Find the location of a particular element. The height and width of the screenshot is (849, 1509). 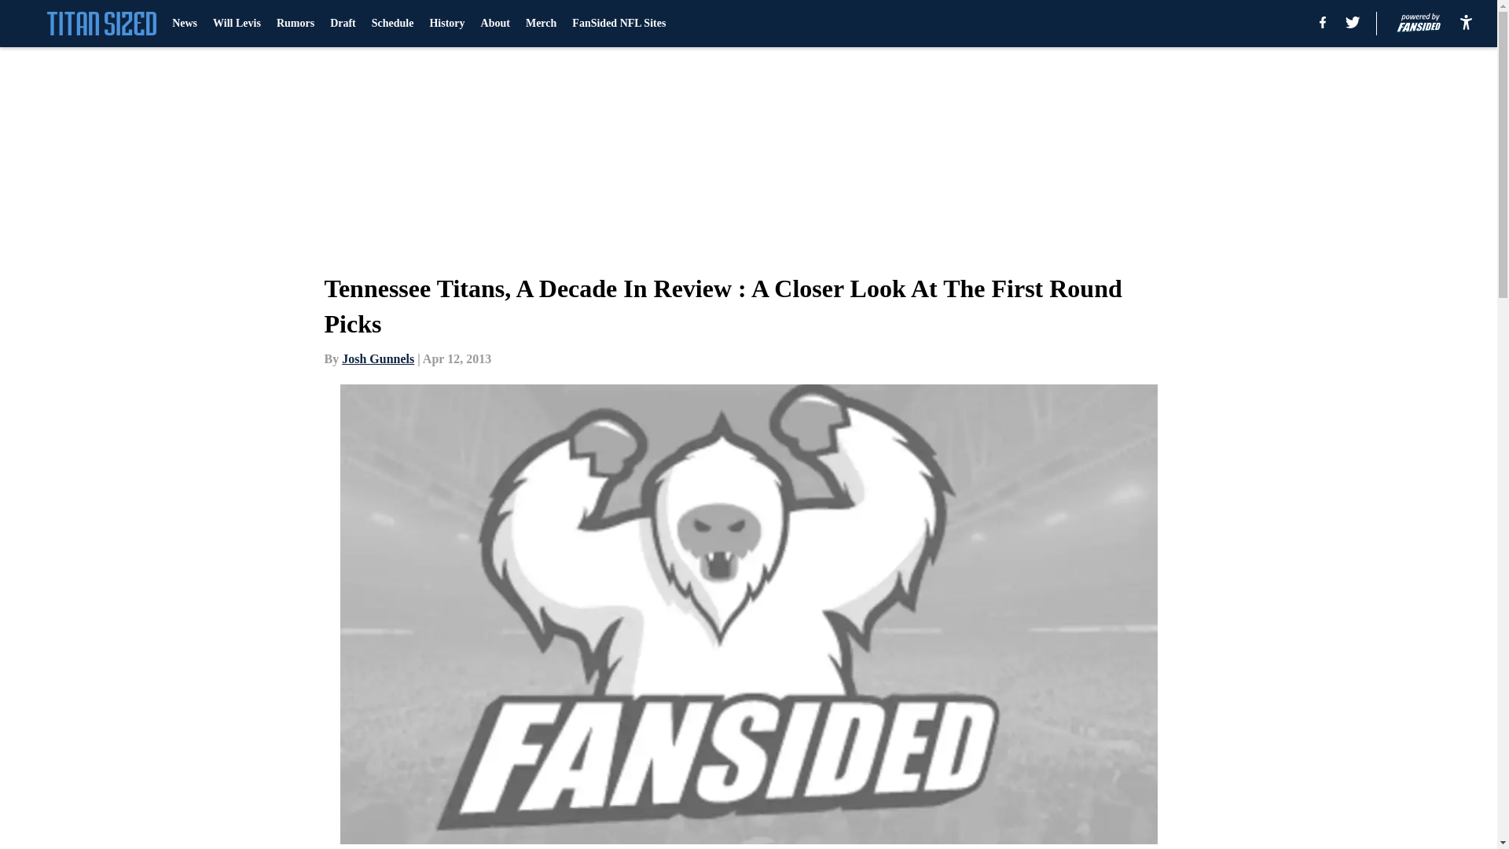

Schedule is located at coordinates (392, 24).